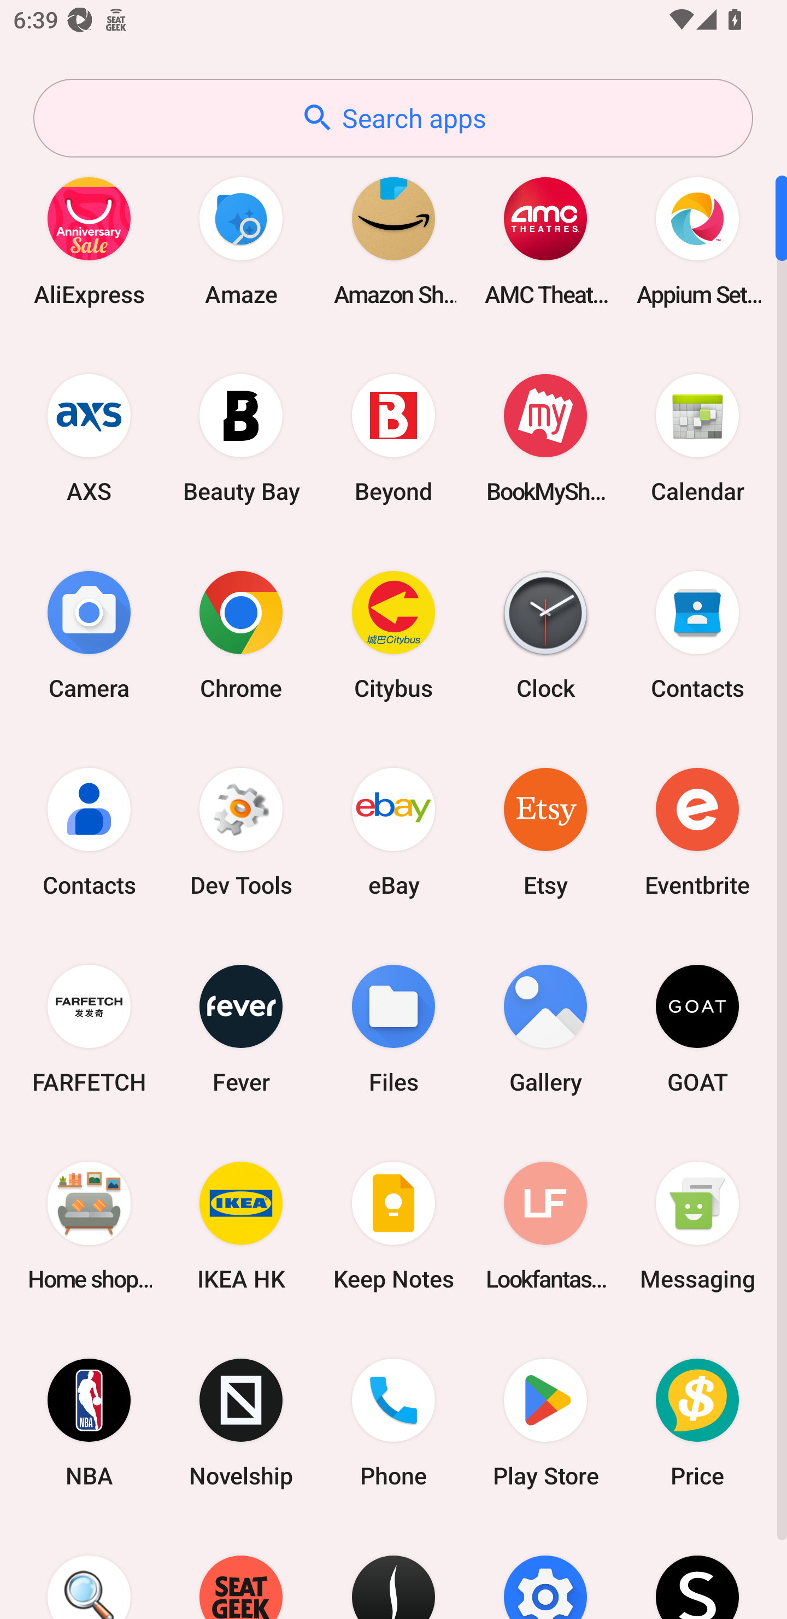 This screenshot has width=787, height=1619. What do you see at coordinates (697, 1028) in the screenshot?
I see `GOAT` at bounding box center [697, 1028].